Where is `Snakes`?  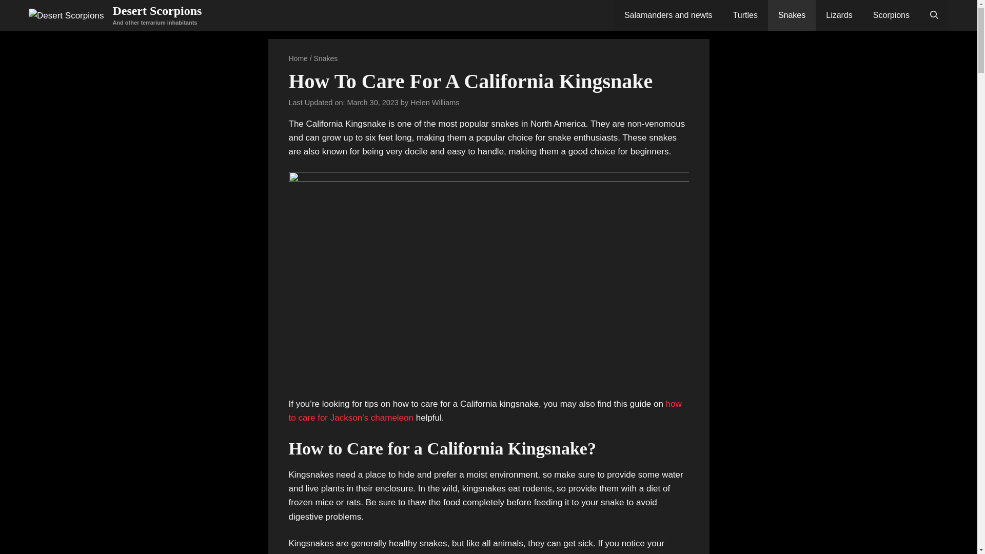
Snakes is located at coordinates (326, 58).